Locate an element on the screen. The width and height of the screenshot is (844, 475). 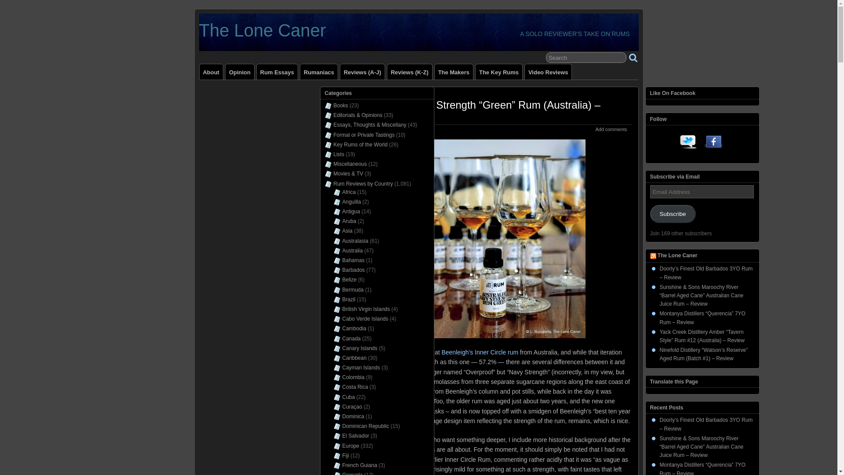
Video Reviews is located at coordinates (548, 72).